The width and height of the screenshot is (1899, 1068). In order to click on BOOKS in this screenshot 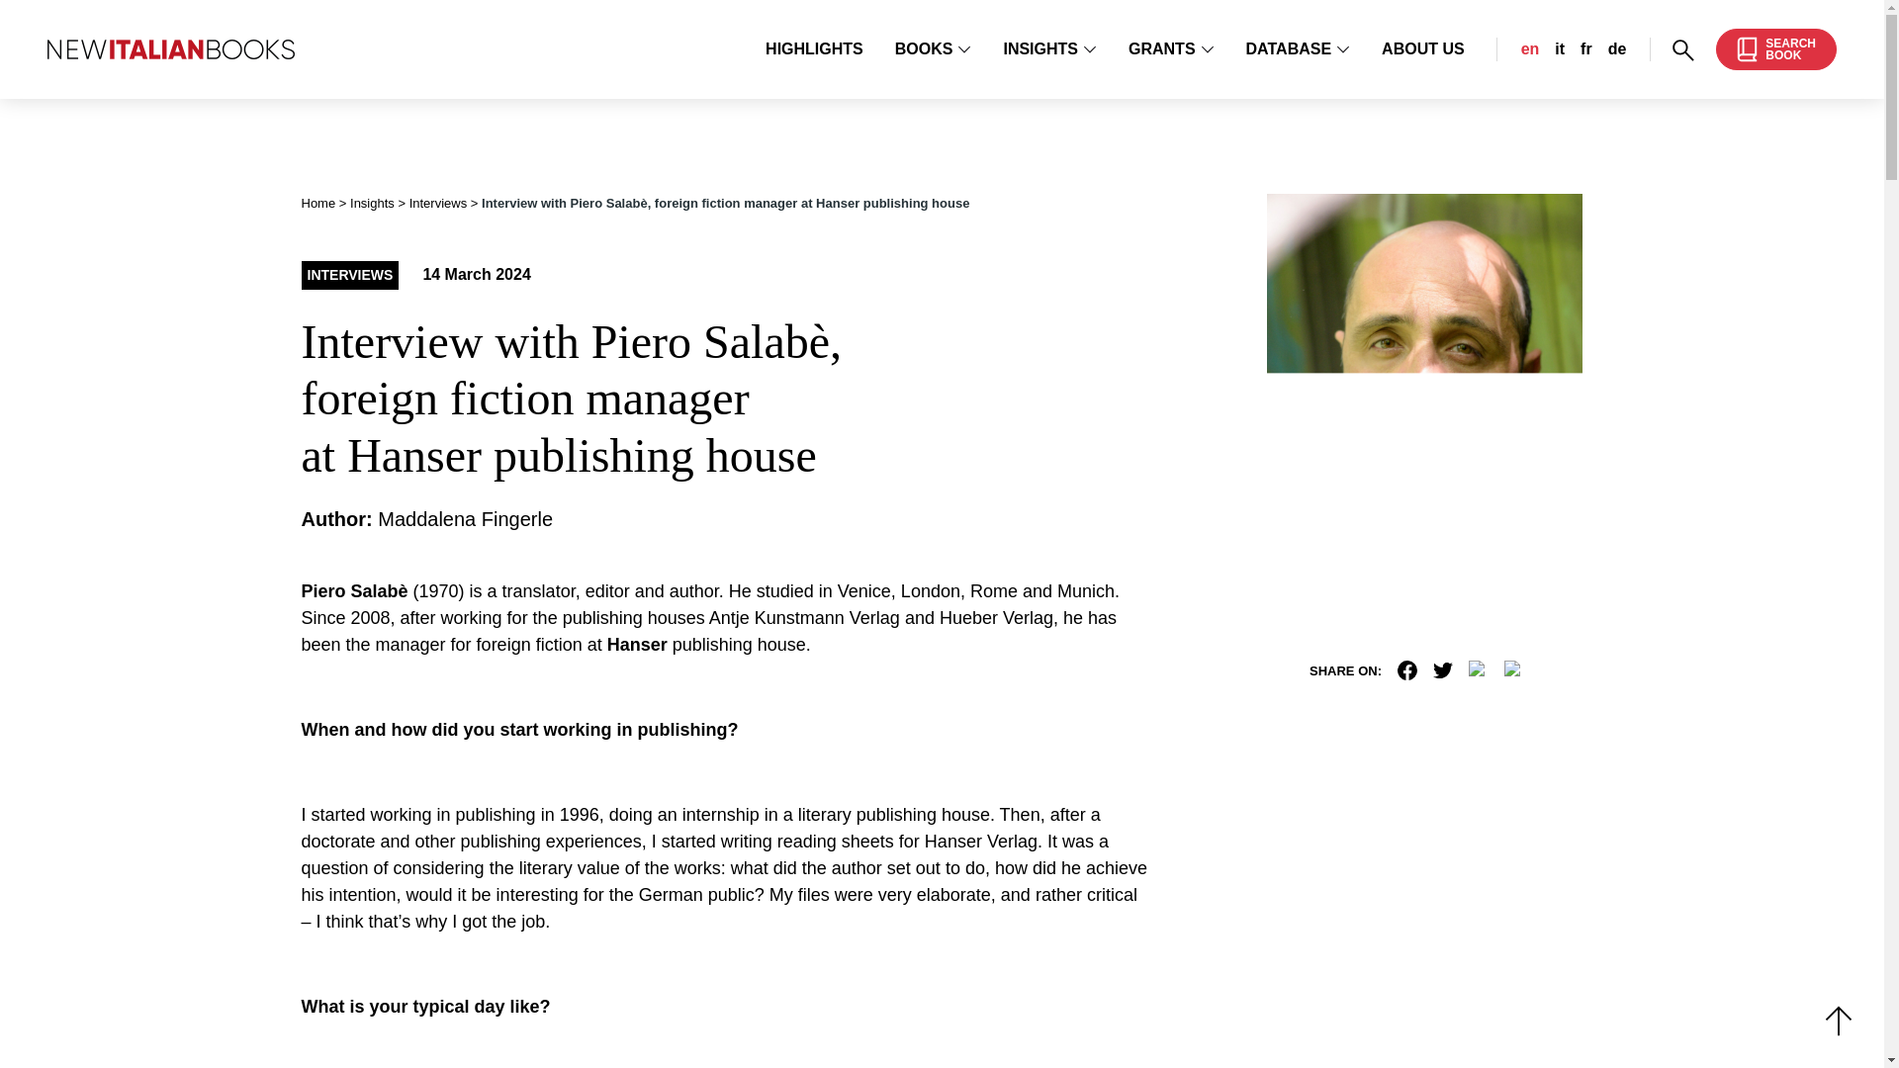, I will do `click(1776, 49)`.